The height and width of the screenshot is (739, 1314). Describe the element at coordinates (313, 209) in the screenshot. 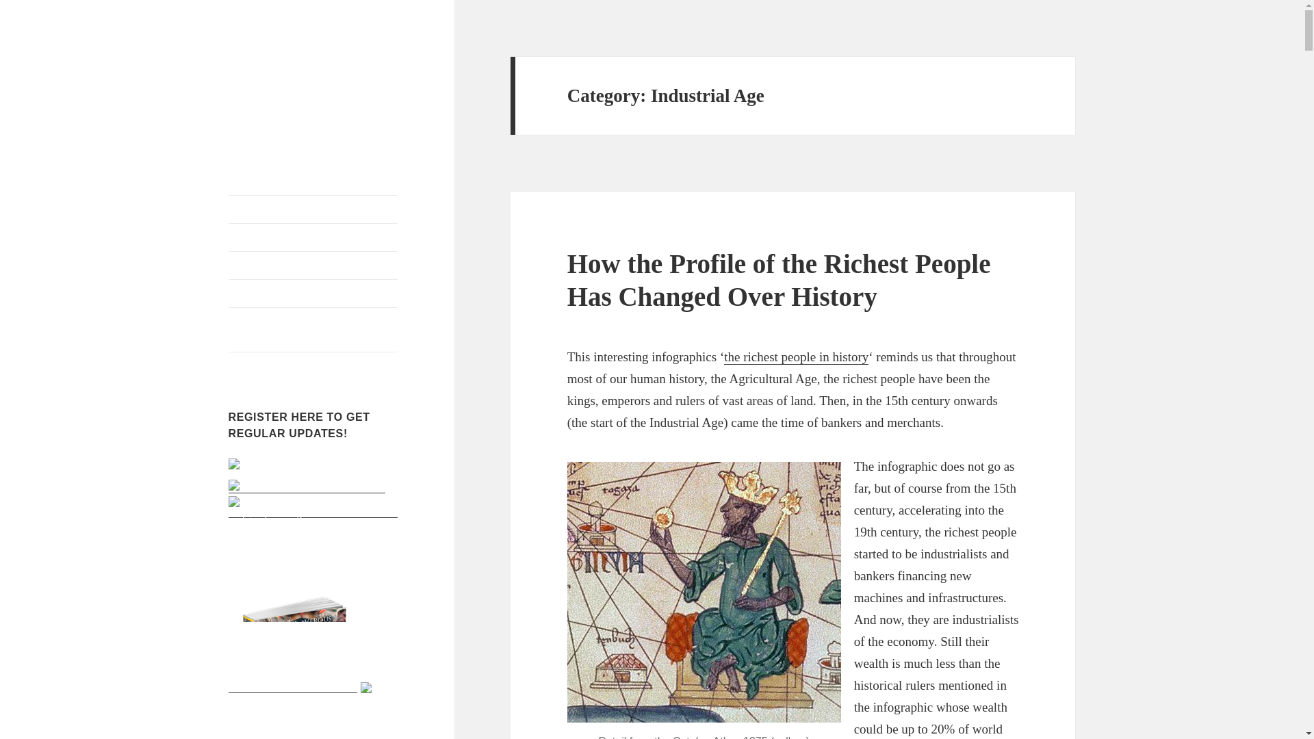

I see `Vocabulary of the Fourth Revolution` at that location.